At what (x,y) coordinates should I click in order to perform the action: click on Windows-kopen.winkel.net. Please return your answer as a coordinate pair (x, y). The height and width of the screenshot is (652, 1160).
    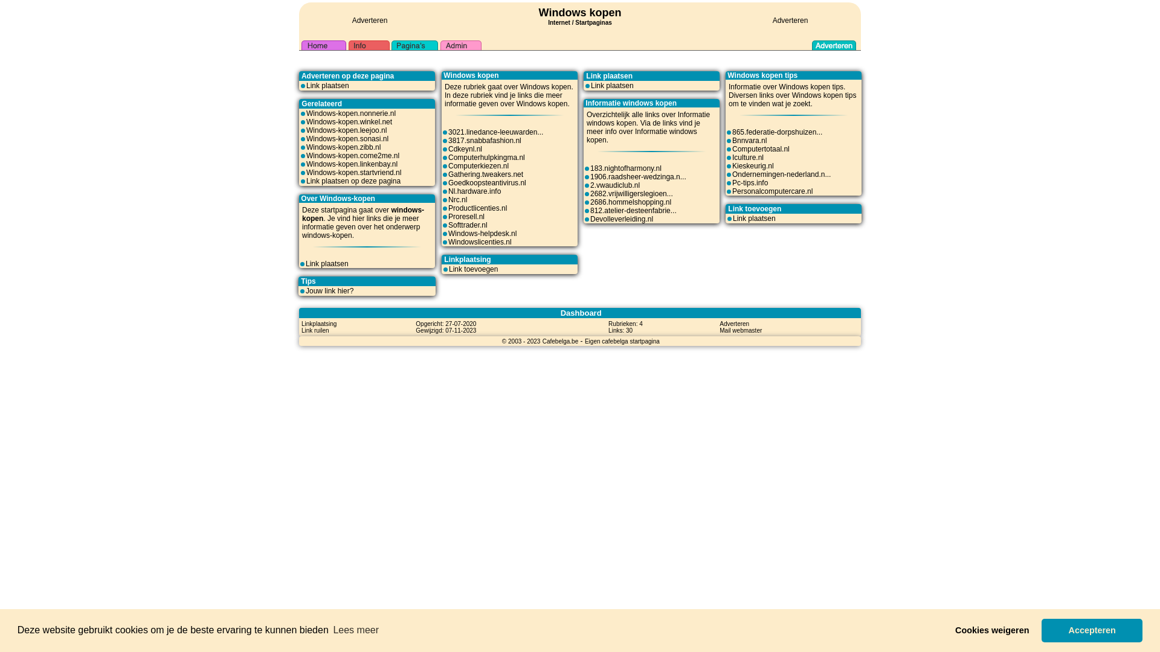
    Looking at the image, I should click on (349, 122).